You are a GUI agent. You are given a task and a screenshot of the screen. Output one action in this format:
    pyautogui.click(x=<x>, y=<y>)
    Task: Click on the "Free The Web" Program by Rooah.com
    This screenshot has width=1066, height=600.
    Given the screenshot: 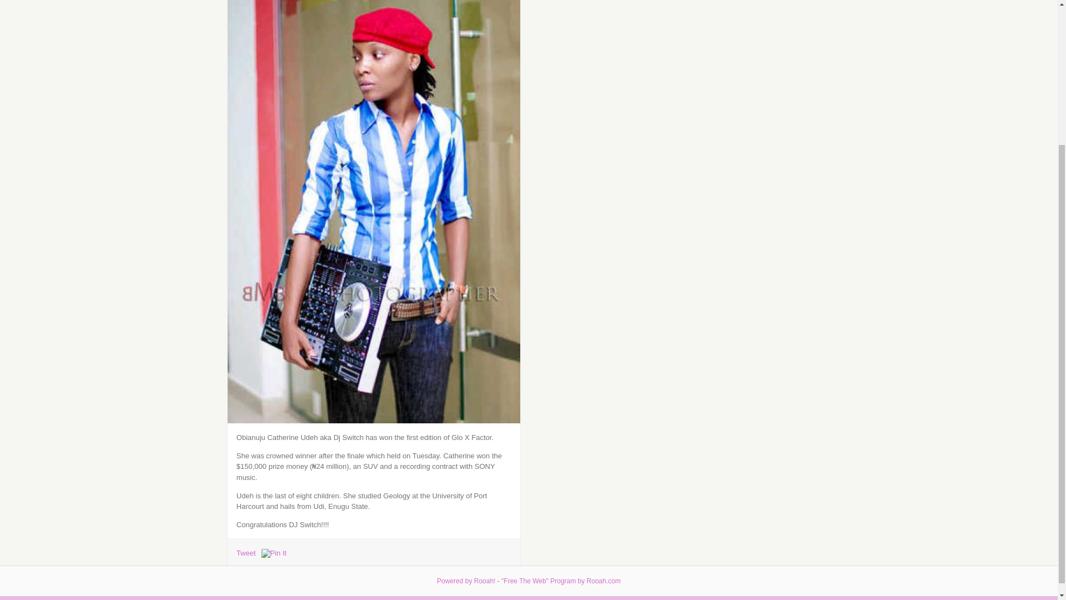 What is the action you would take?
    pyautogui.click(x=561, y=393)
    